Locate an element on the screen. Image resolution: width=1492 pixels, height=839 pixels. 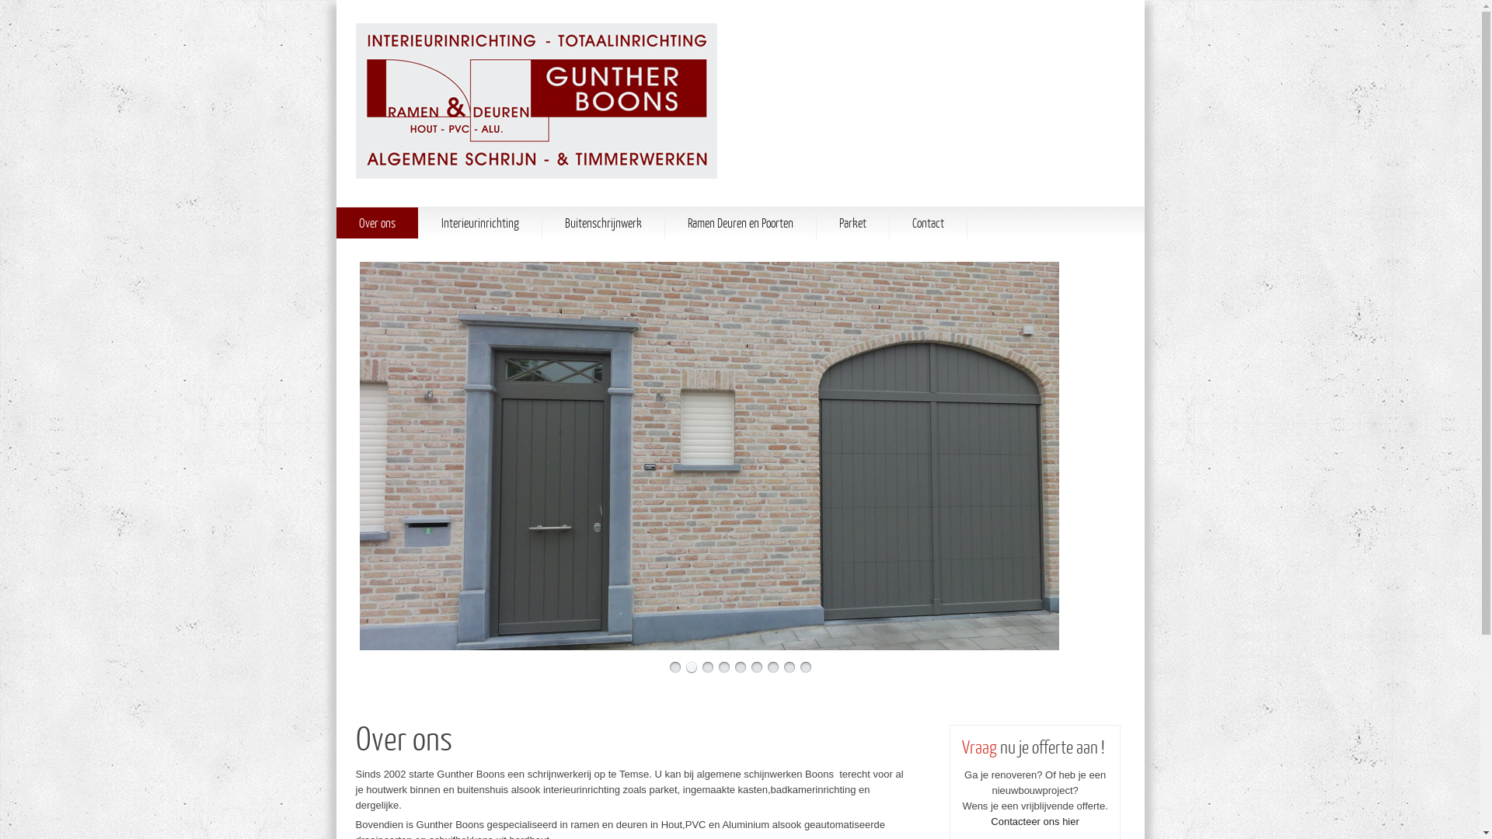
Buitenschrijnwerk is located at coordinates (603, 223).